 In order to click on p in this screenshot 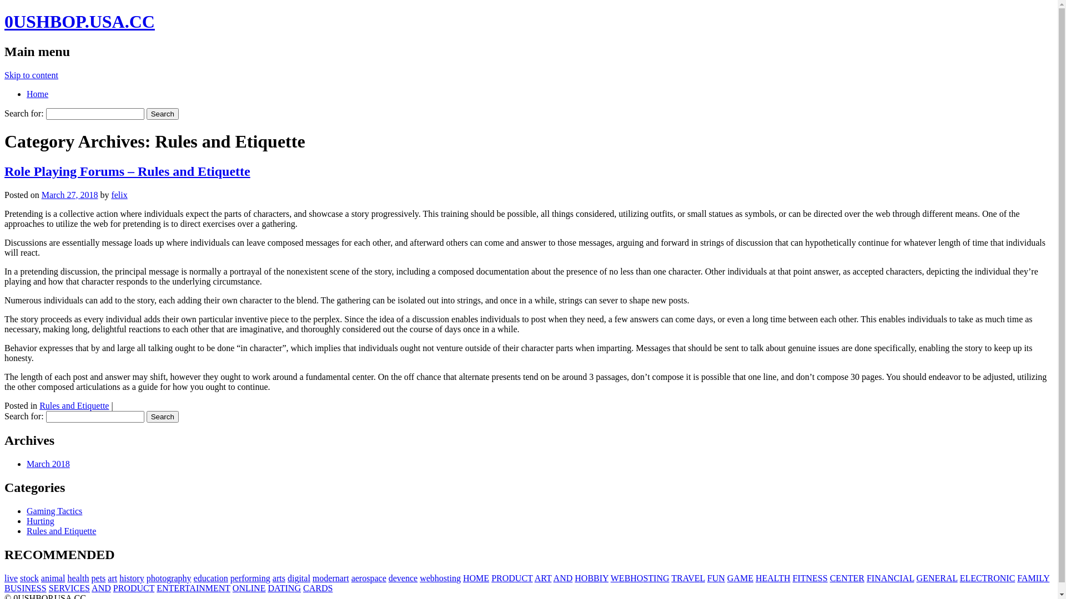, I will do `click(149, 578)`.